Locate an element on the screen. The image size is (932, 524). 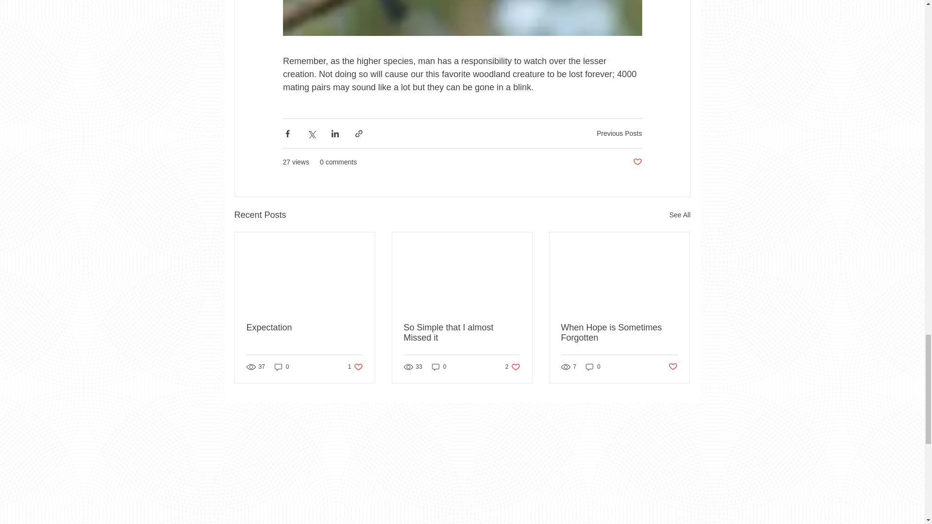
0 is located at coordinates (305, 327).